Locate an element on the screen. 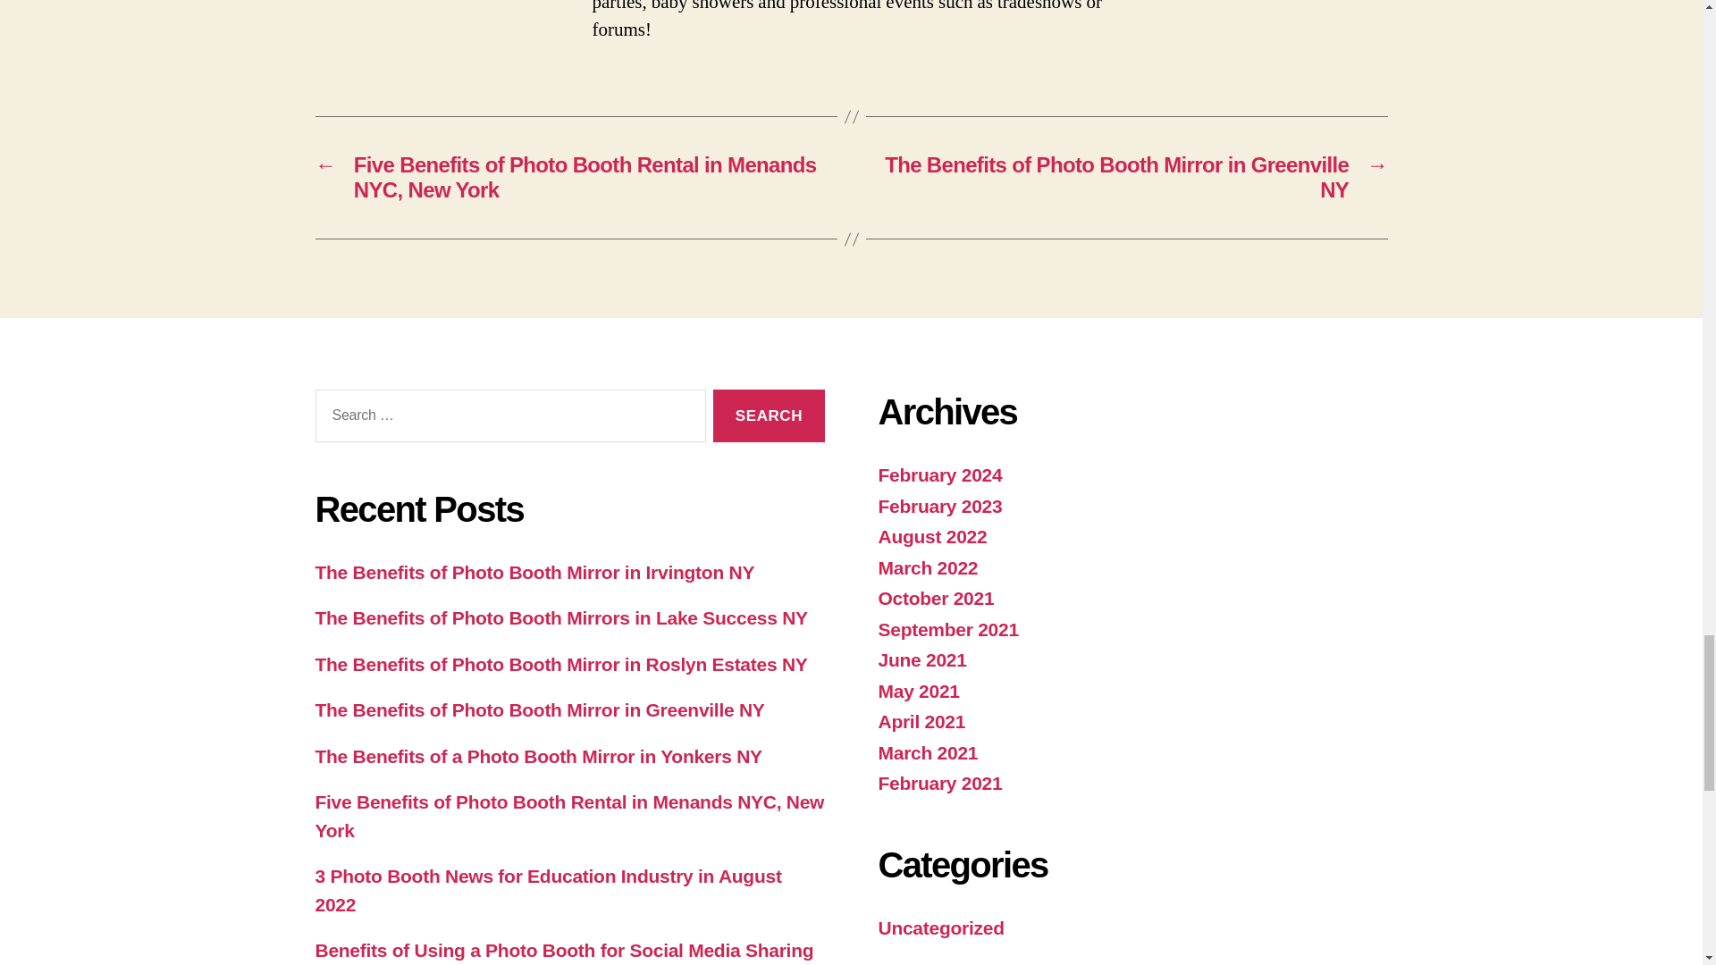 Image resolution: width=1716 pixels, height=965 pixels. The Benefits of Photo Booth Mirror in Roslyn Estates NY is located at coordinates (559, 664).